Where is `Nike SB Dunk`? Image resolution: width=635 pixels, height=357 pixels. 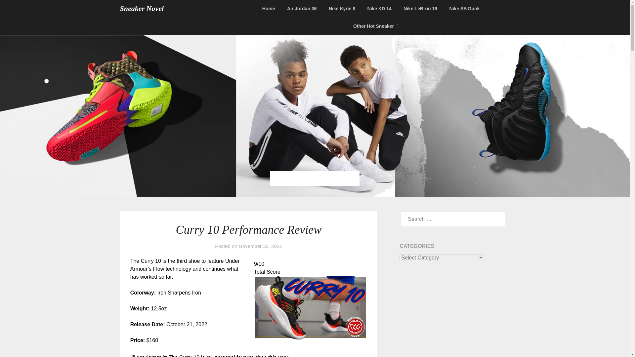
Nike SB Dunk is located at coordinates (464, 9).